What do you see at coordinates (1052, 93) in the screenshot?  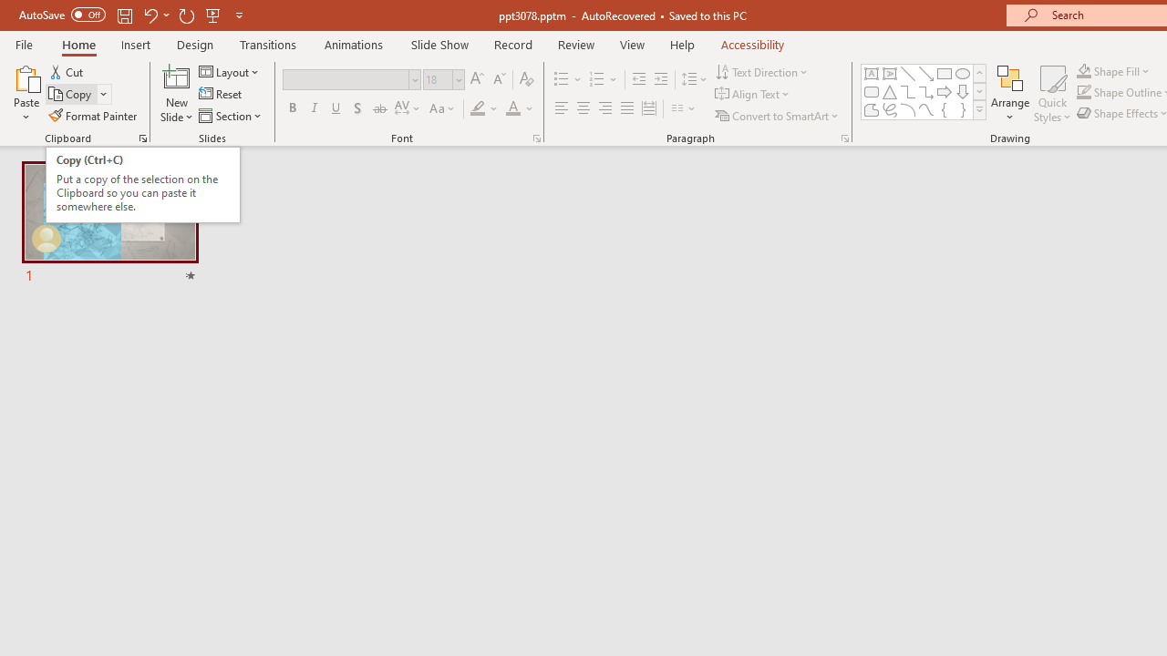 I see `Quick Styles` at bounding box center [1052, 93].